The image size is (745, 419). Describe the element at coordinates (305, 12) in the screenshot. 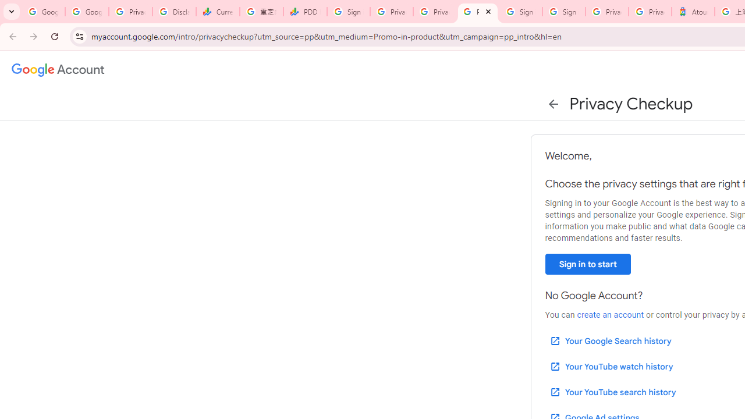

I see `PDD Holdings Inc - ADR (PDD) Price & News - Google Finance` at that location.